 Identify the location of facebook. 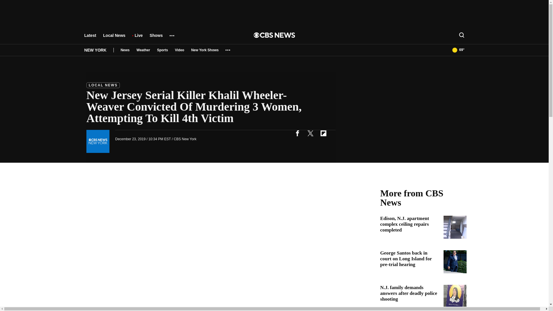
(297, 133).